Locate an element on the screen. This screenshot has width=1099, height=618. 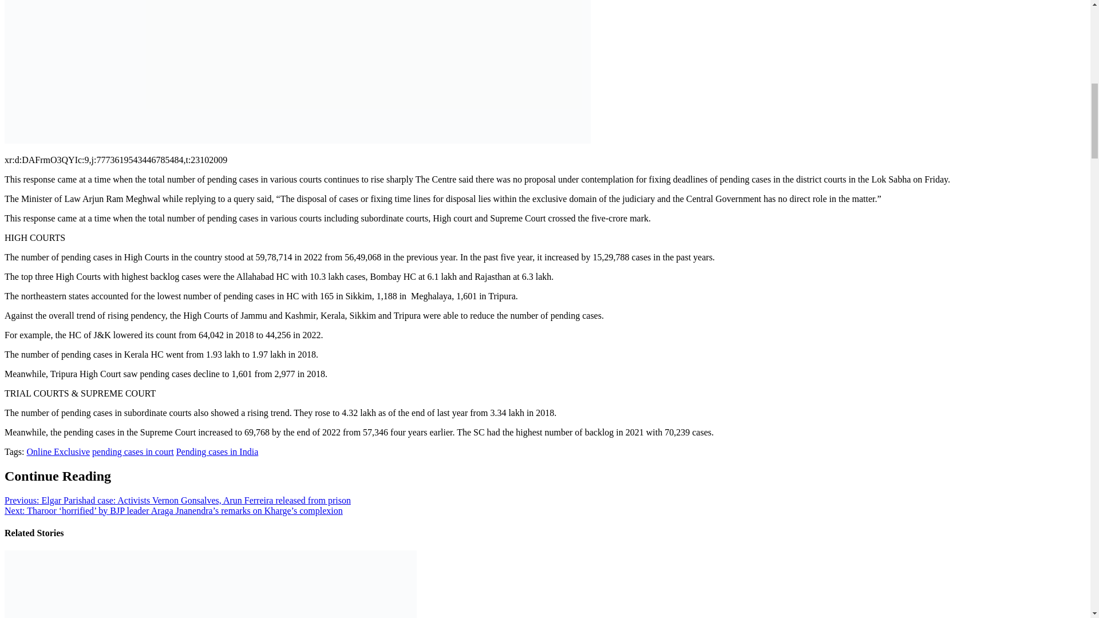
Pending cases in India is located at coordinates (217, 451).